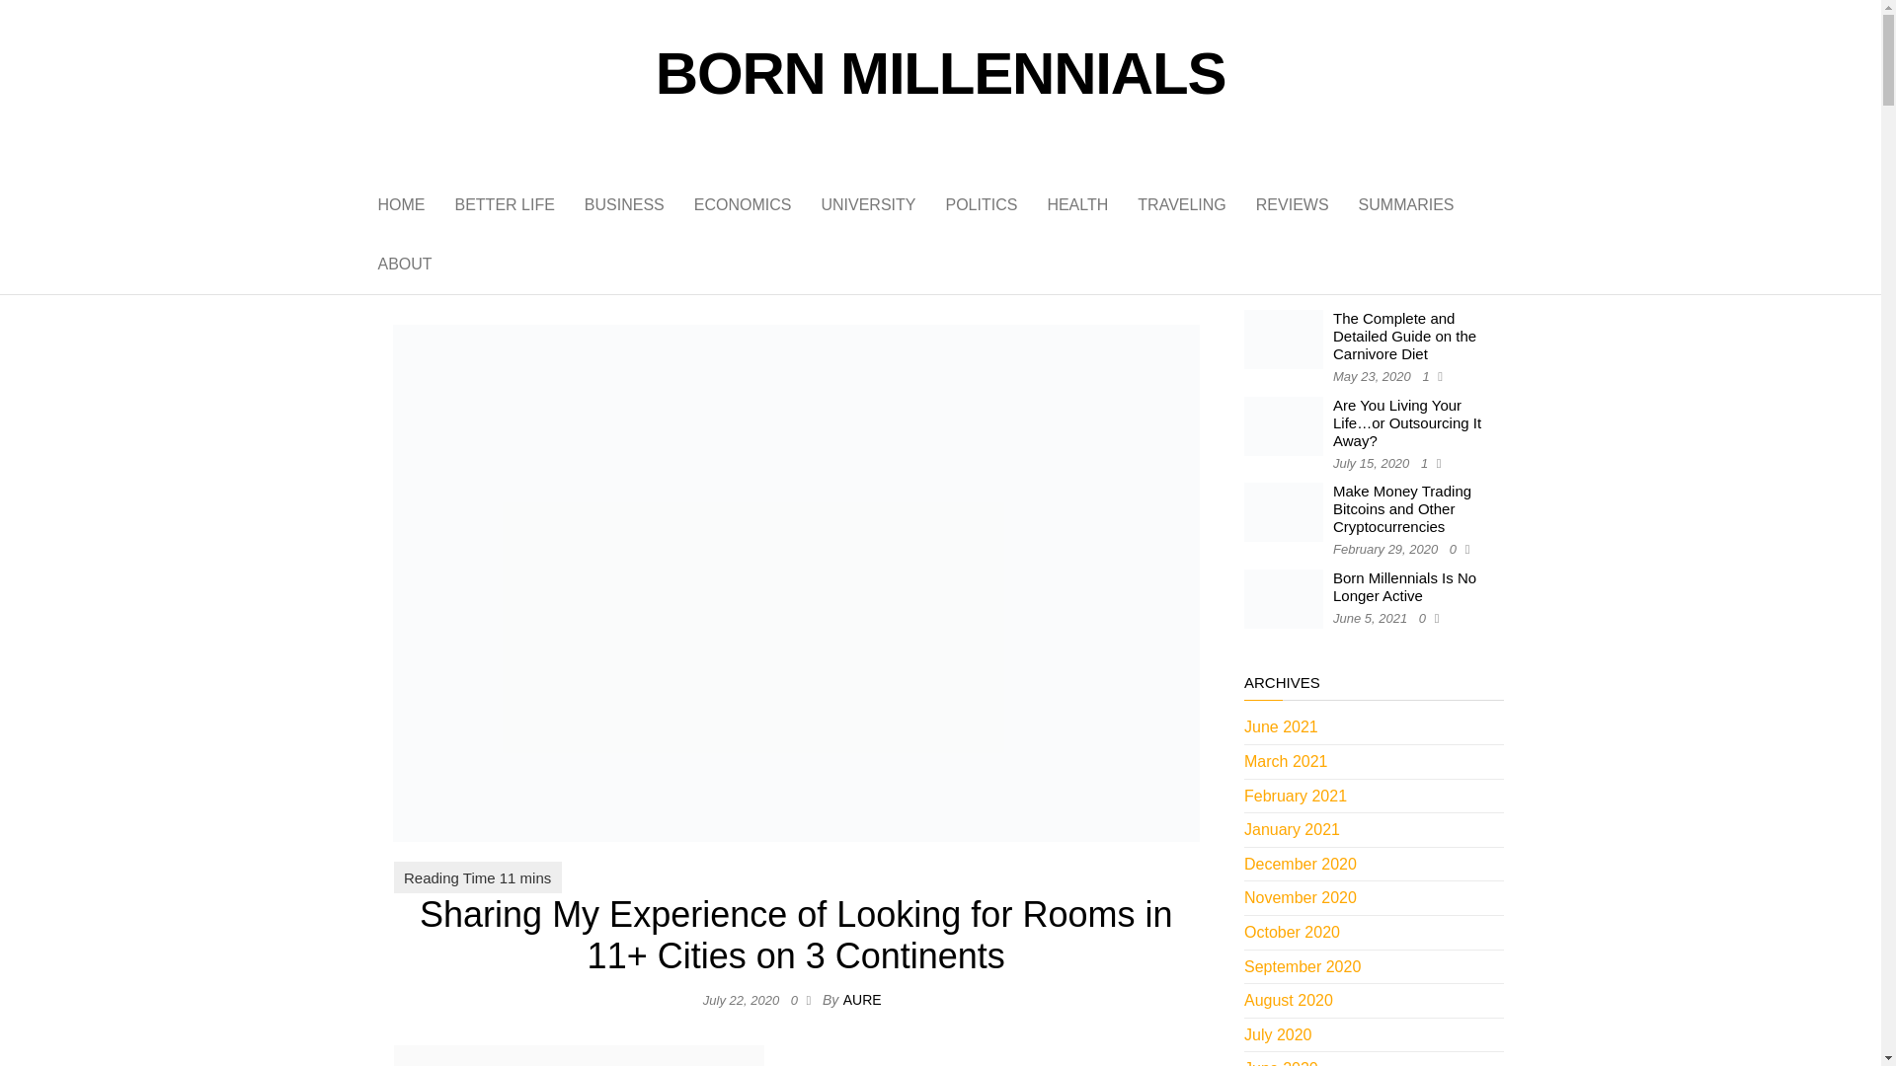 The image size is (1896, 1066). What do you see at coordinates (981, 205) in the screenshot?
I see `POLITICS` at bounding box center [981, 205].